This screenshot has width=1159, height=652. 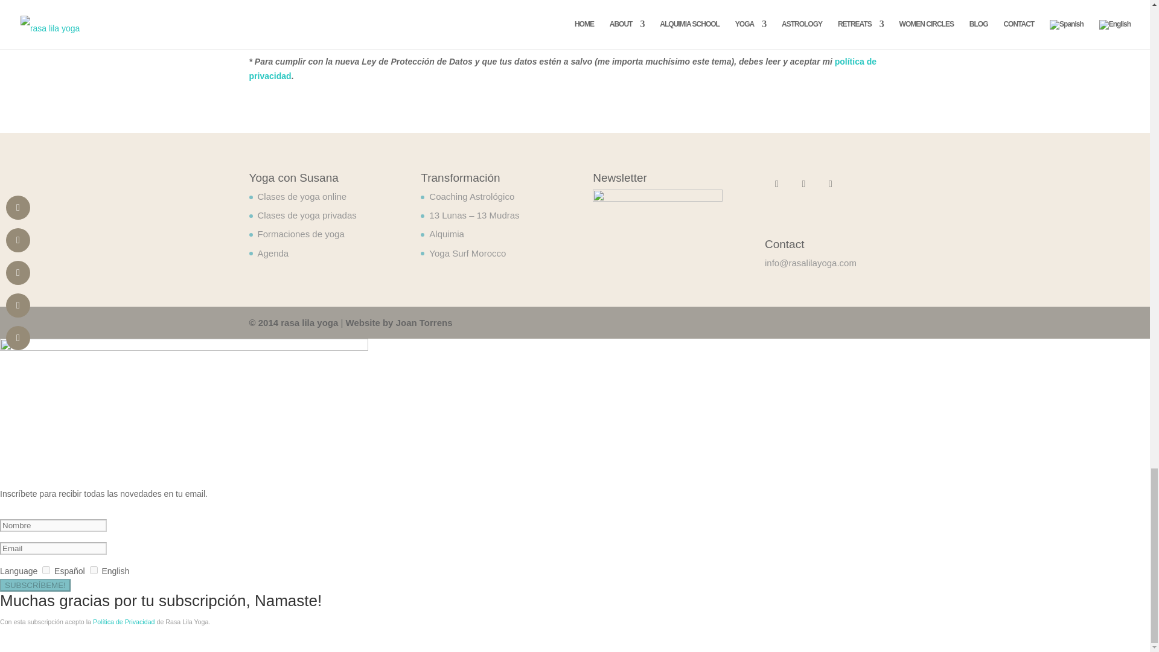 What do you see at coordinates (868, 2) in the screenshot?
I see `Submit` at bounding box center [868, 2].